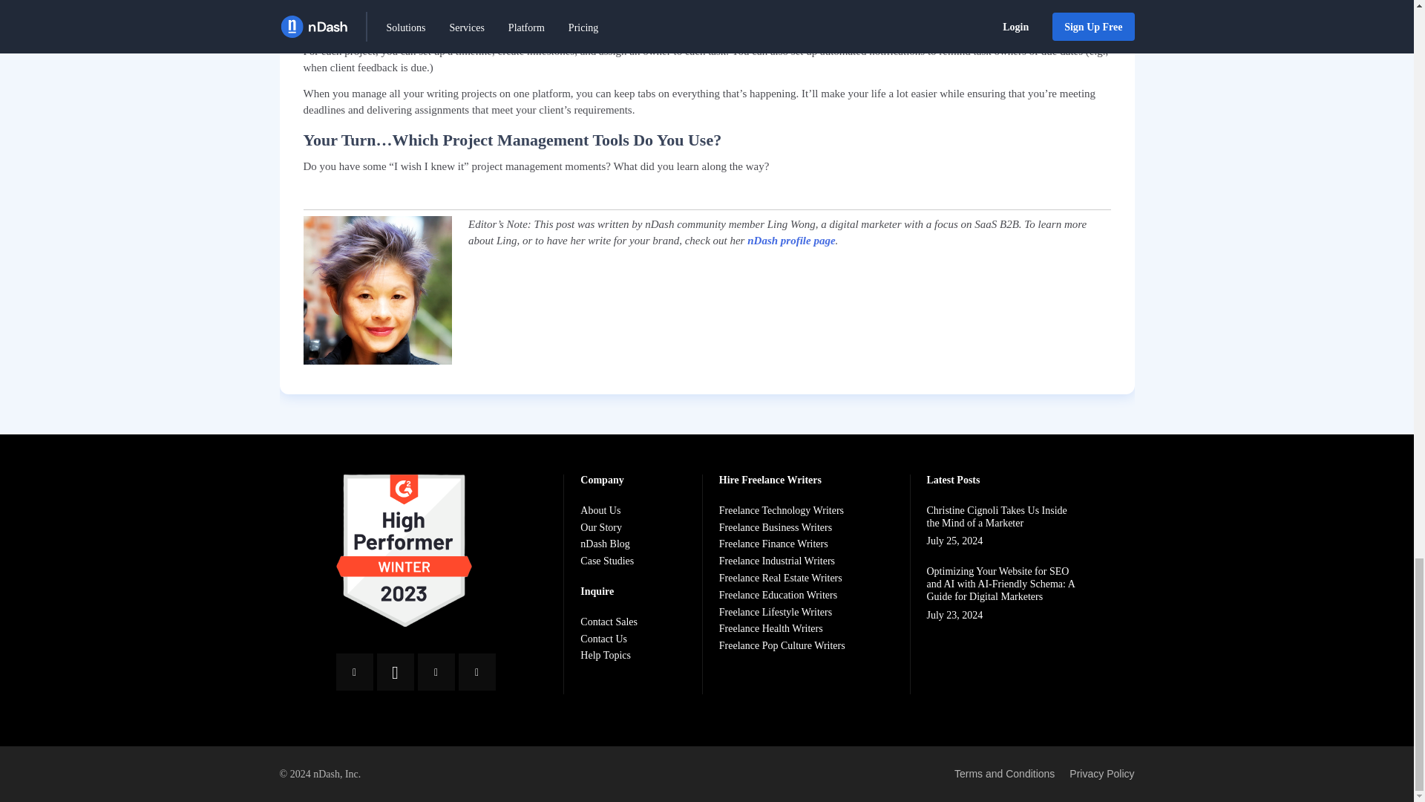 This screenshot has width=1425, height=802. I want to click on Contact Us, so click(609, 640).